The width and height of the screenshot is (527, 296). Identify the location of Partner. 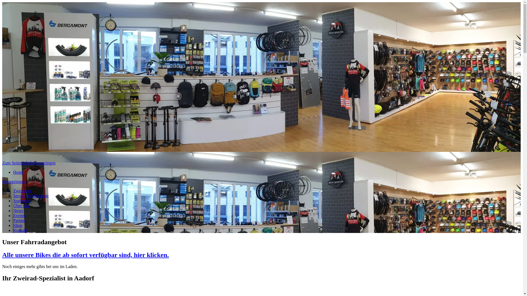
(19, 220).